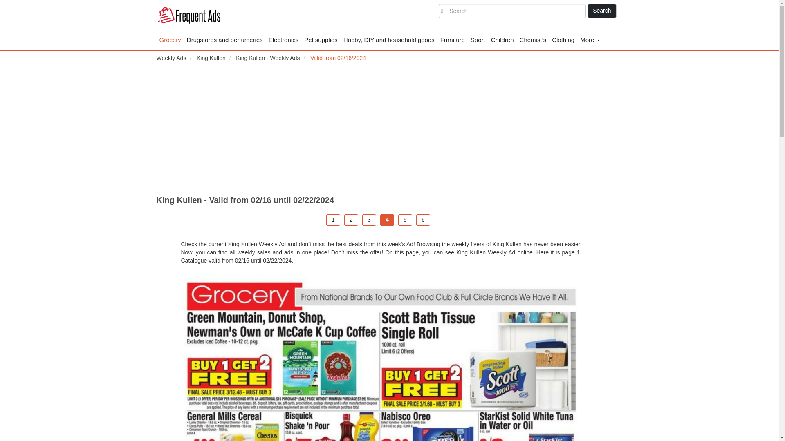 The image size is (785, 441). I want to click on Weekly Ads, so click(171, 58).